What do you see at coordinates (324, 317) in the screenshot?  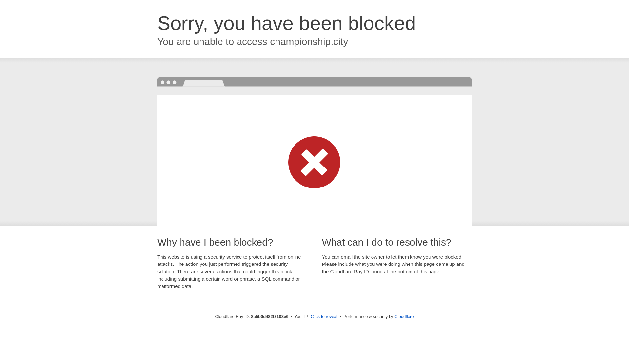 I see `Click to reveal` at bounding box center [324, 317].